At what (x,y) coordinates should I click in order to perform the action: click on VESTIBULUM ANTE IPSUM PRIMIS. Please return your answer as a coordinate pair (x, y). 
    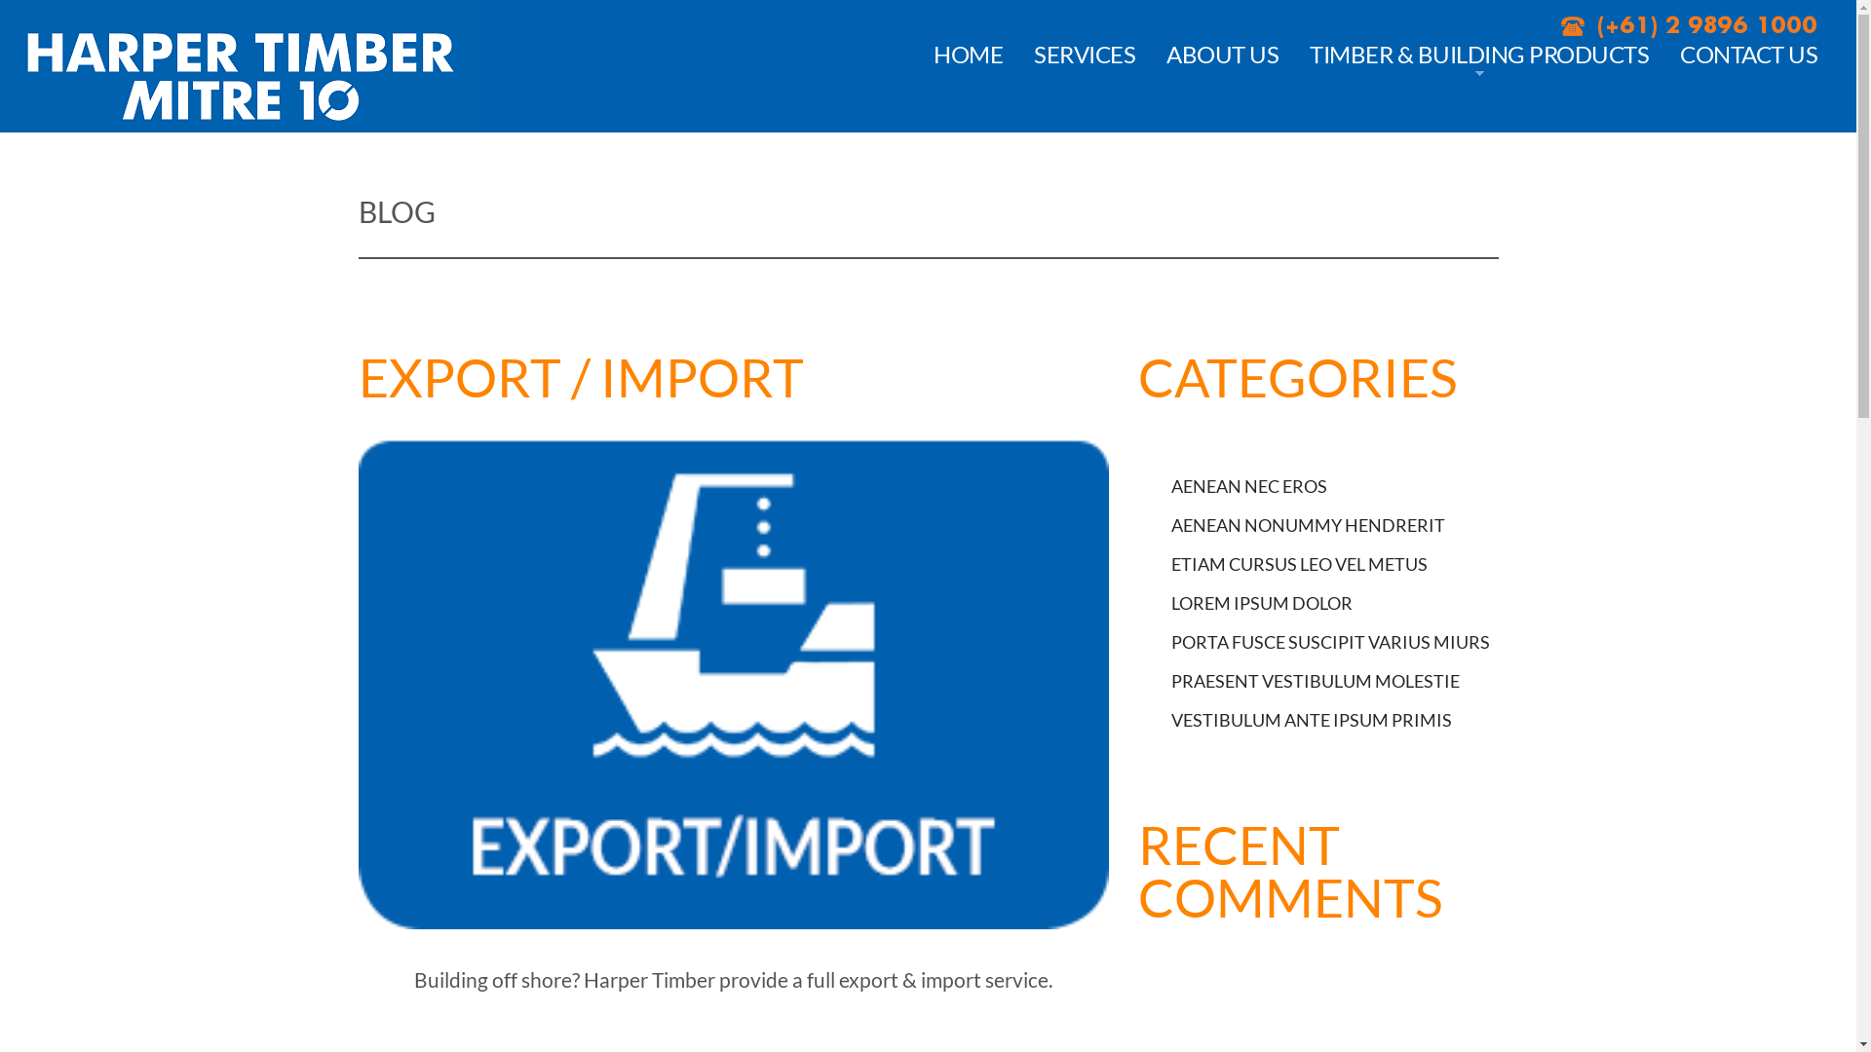
    Looking at the image, I should click on (1312, 720).